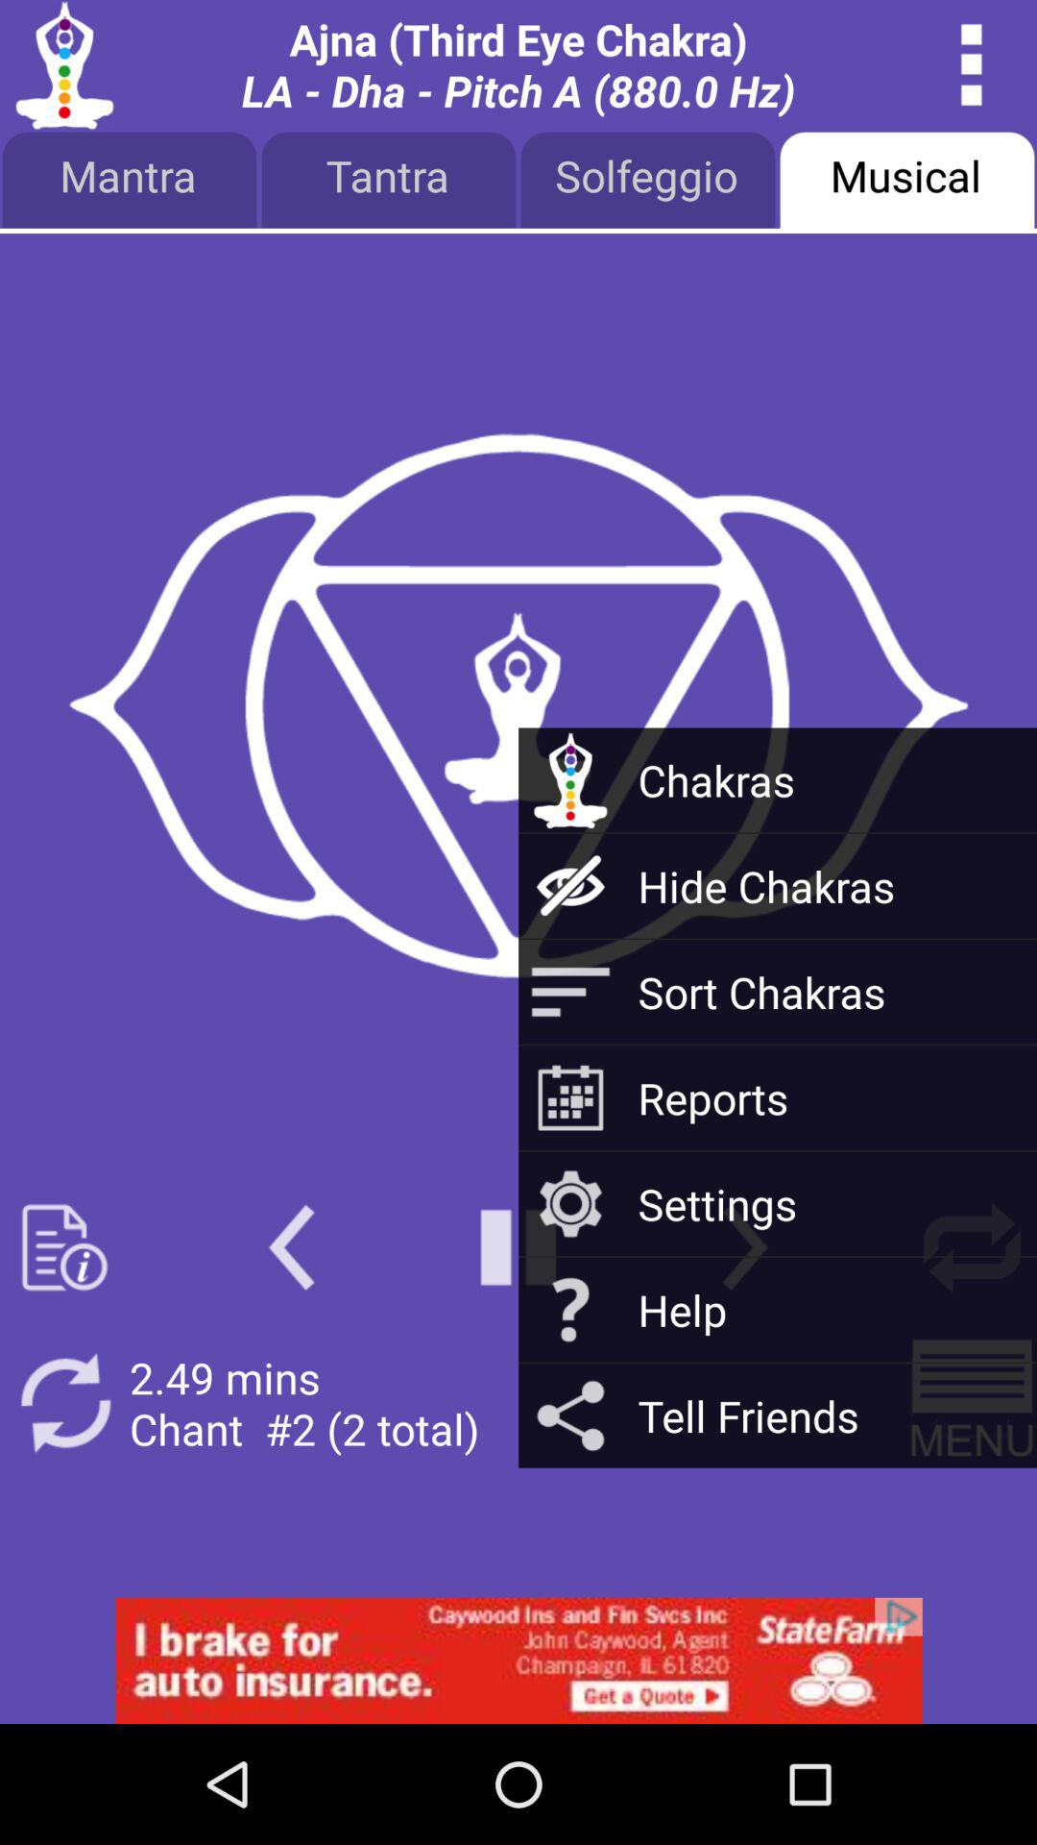 Image resolution: width=1037 pixels, height=1845 pixels. I want to click on activate repeat song option, so click(65, 1403).